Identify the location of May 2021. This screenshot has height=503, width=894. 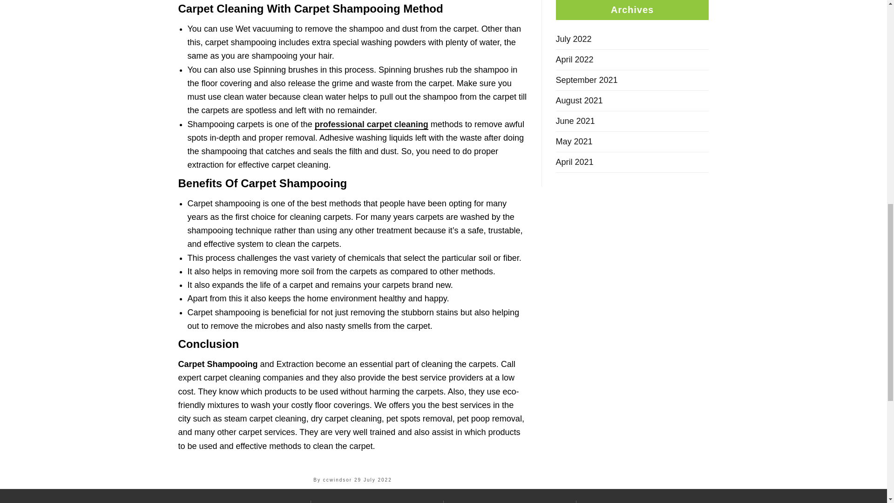
(632, 142).